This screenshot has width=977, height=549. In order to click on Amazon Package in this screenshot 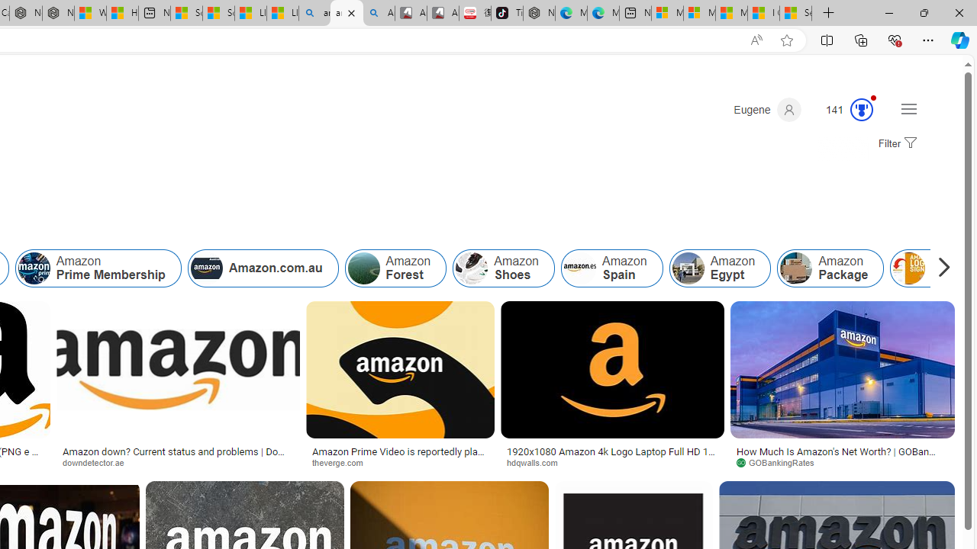, I will do `click(795, 268)`.